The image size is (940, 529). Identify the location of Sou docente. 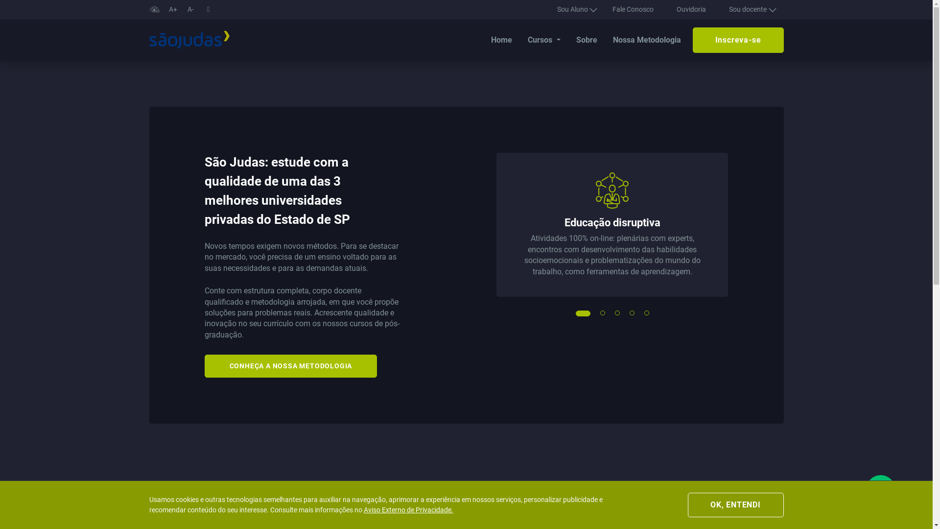
(749, 10).